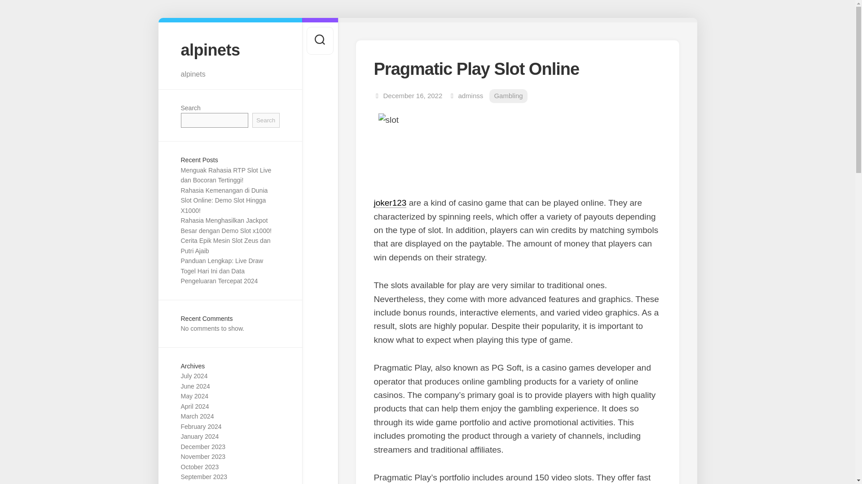 Image resolution: width=862 pixels, height=484 pixels. What do you see at coordinates (195, 386) in the screenshot?
I see `June 2024` at bounding box center [195, 386].